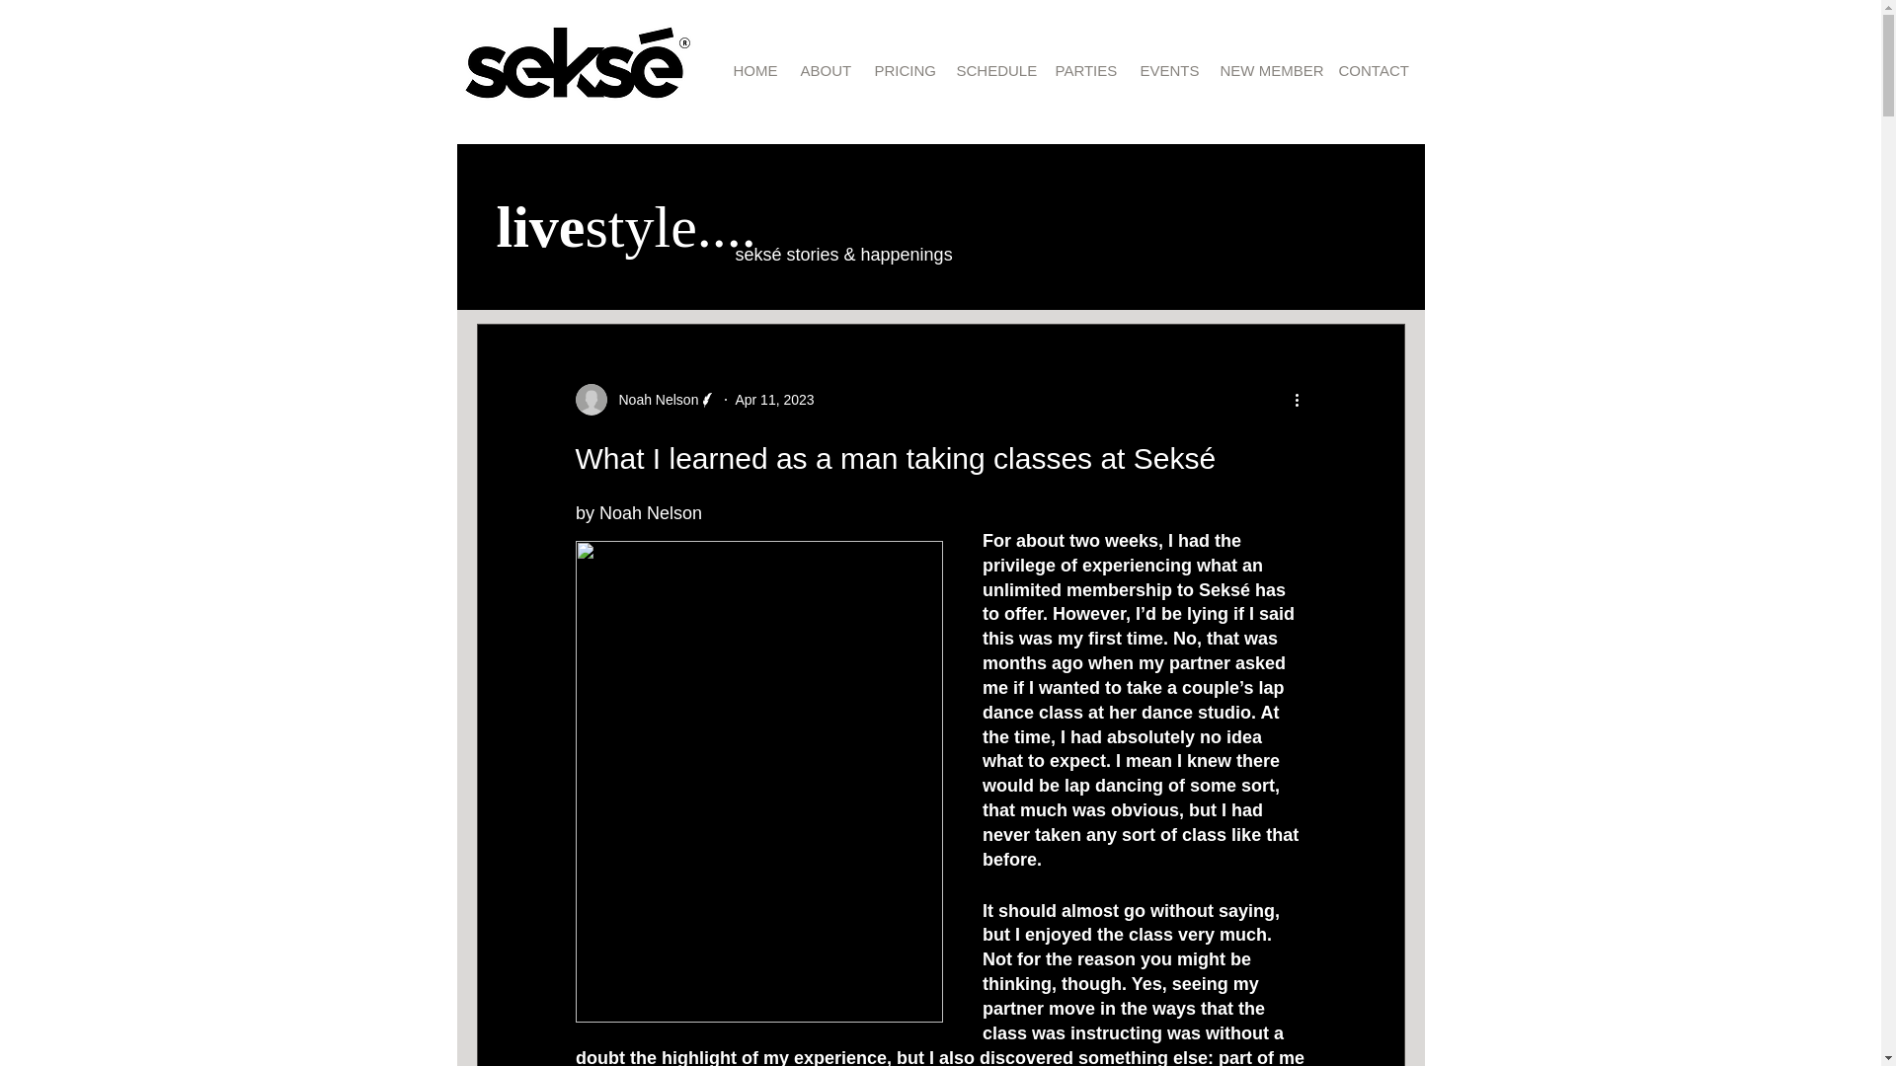 Image resolution: width=1896 pixels, height=1066 pixels. What do you see at coordinates (1264, 71) in the screenshot?
I see `NEW MEMBER` at bounding box center [1264, 71].